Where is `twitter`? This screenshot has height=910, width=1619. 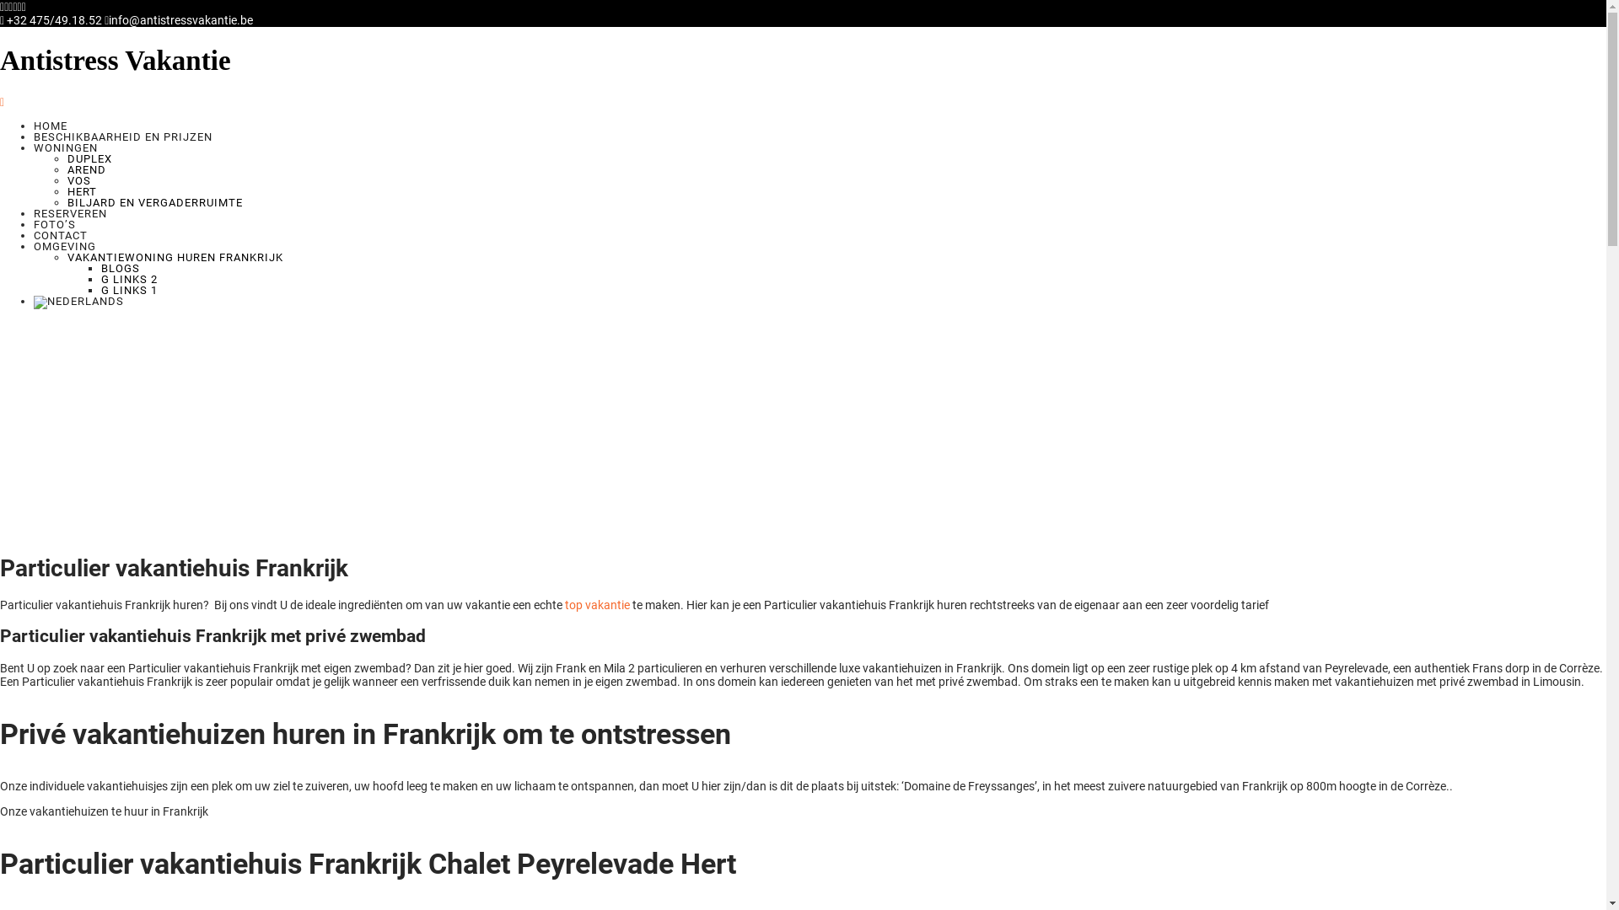
twitter is located at coordinates (7, 8).